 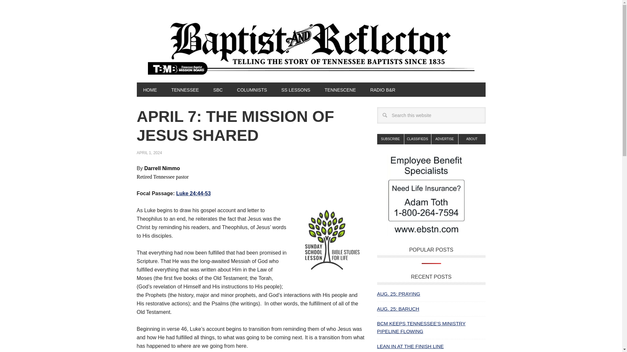 What do you see at coordinates (472, 139) in the screenshot?
I see `ABOUT` at bounding box center [472, 139].